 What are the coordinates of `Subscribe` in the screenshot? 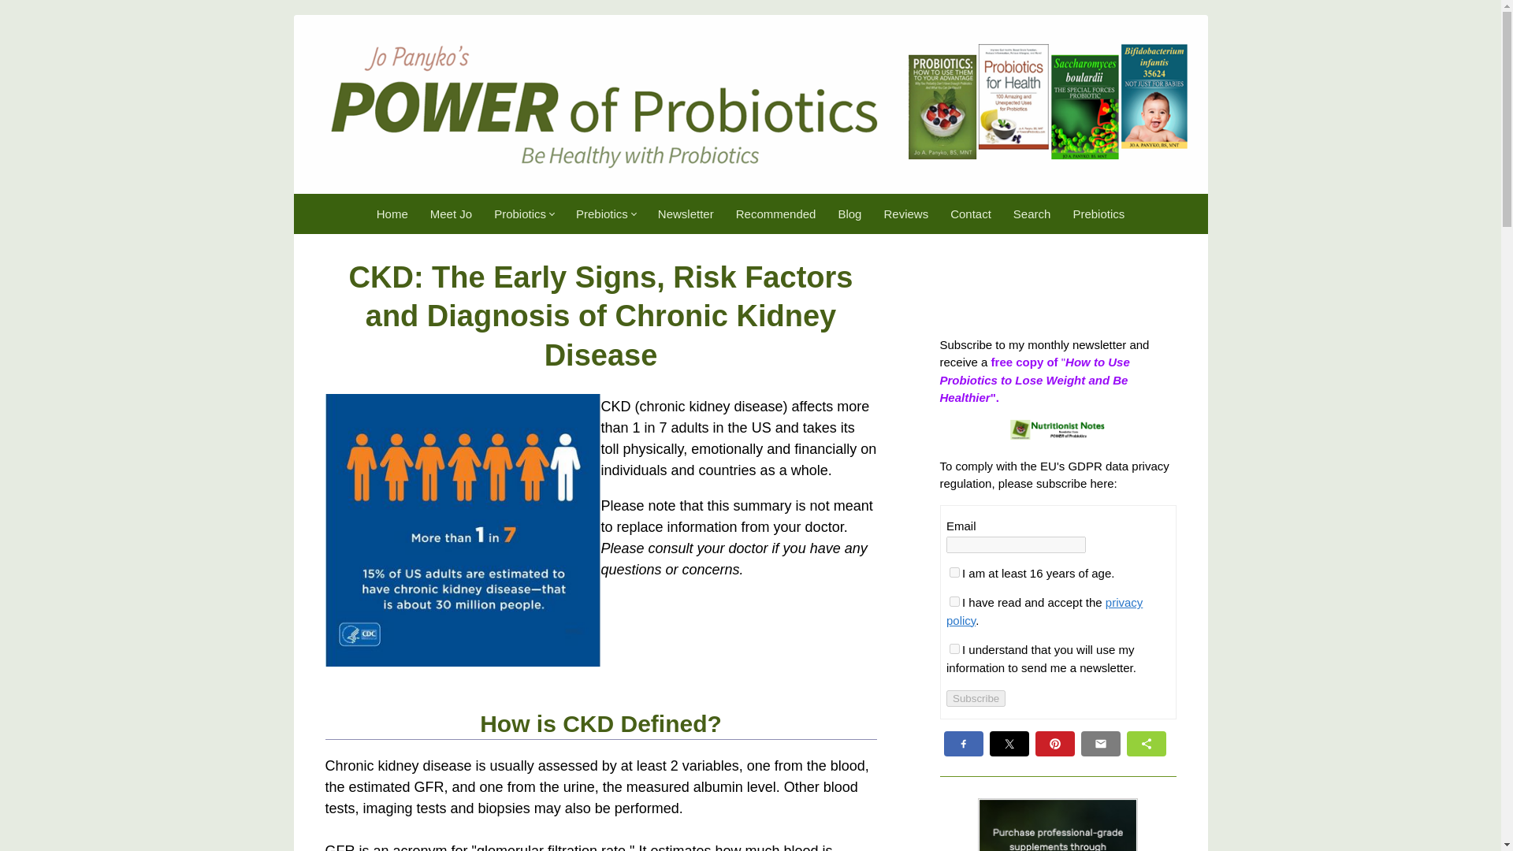 It's located at (976, 698).